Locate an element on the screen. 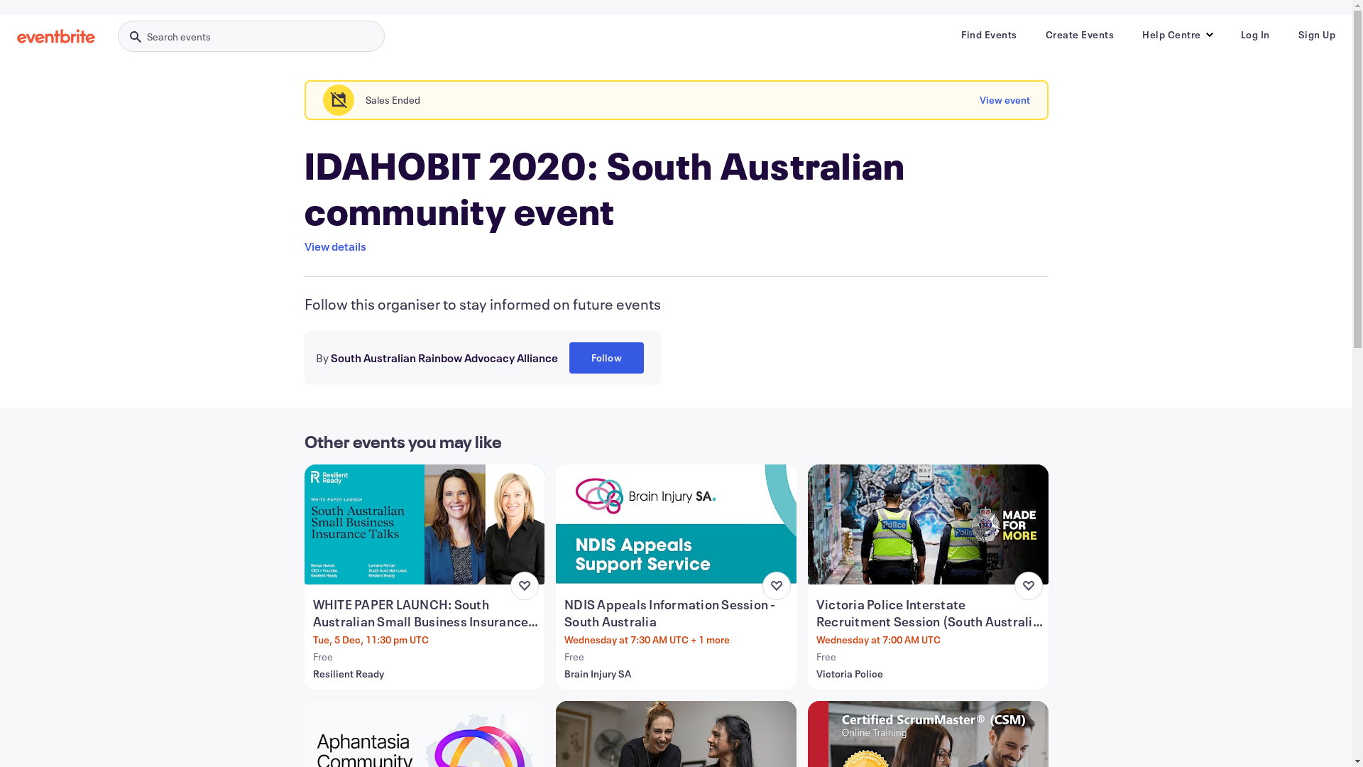 The width and height of the screenshot is (1363, 767). Find Events is located at coordinates (990, 35).